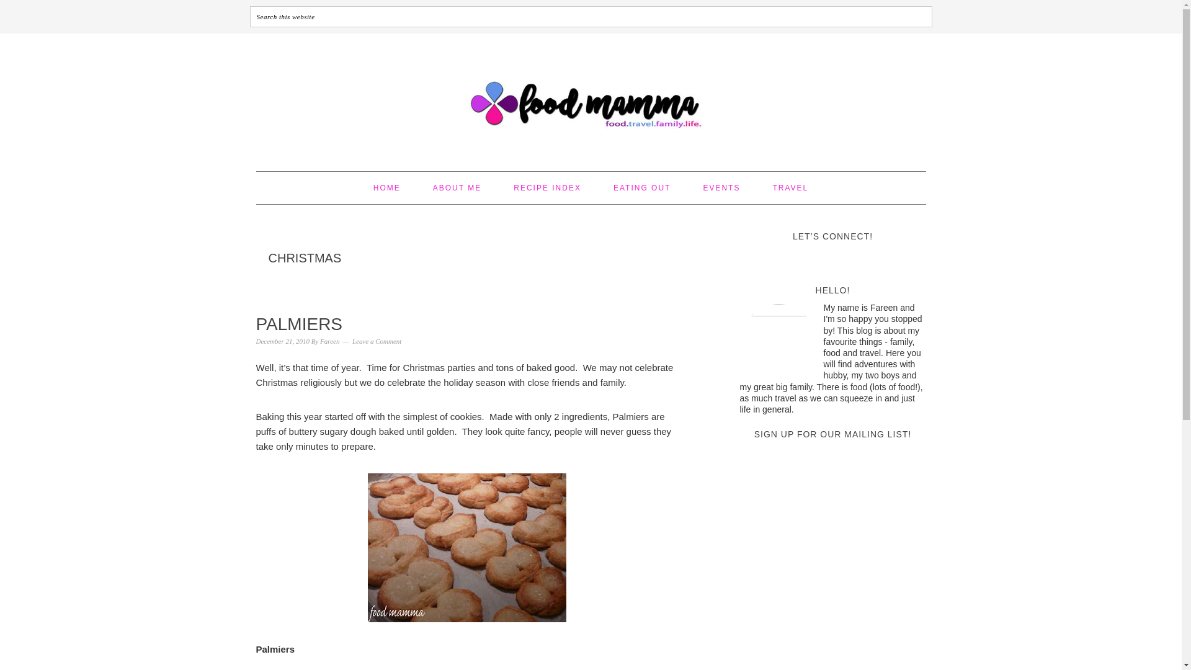 Image resolution: width=1191 pixels, height=670 pixels. What do you see at coordinates (547, 187) in the screenshot?
I see `RECIPE INDEX` at bounding box center [547, 187].